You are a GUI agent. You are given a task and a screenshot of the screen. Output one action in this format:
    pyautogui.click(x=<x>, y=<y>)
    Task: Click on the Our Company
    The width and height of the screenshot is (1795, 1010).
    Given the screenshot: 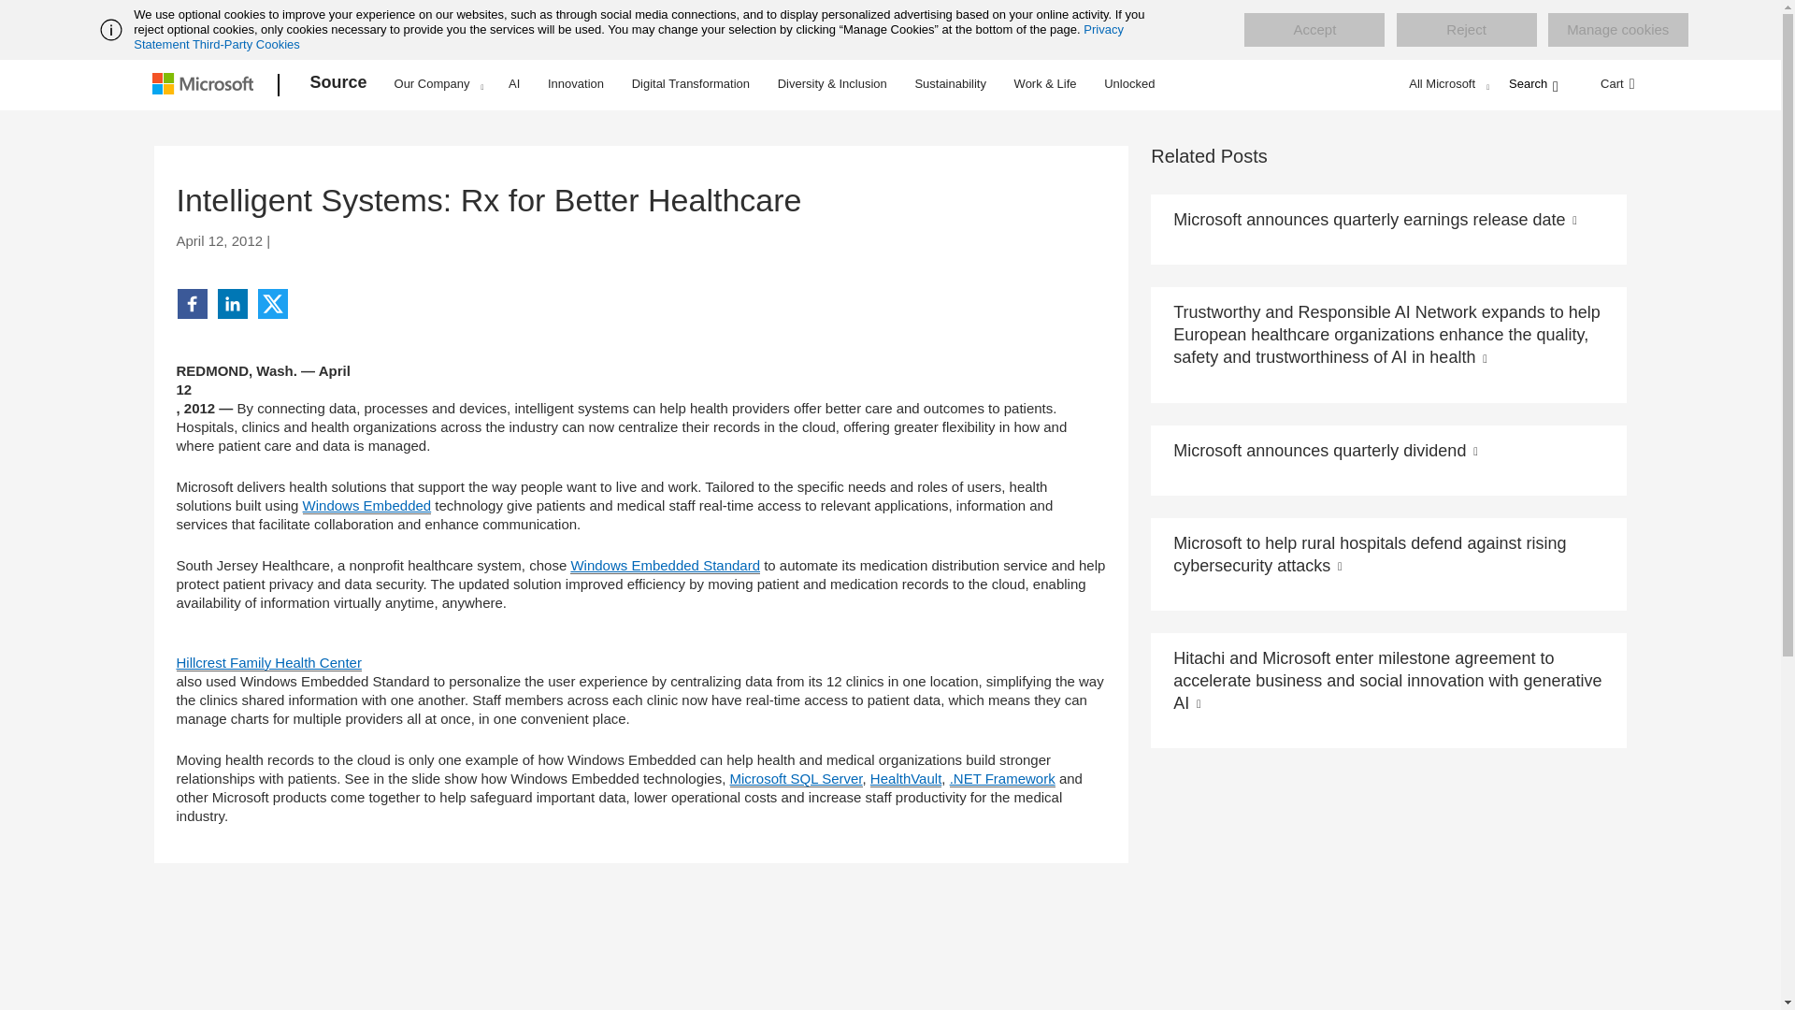 What is the action you would take?
    pyautogui.click(x=438, y=83)
    